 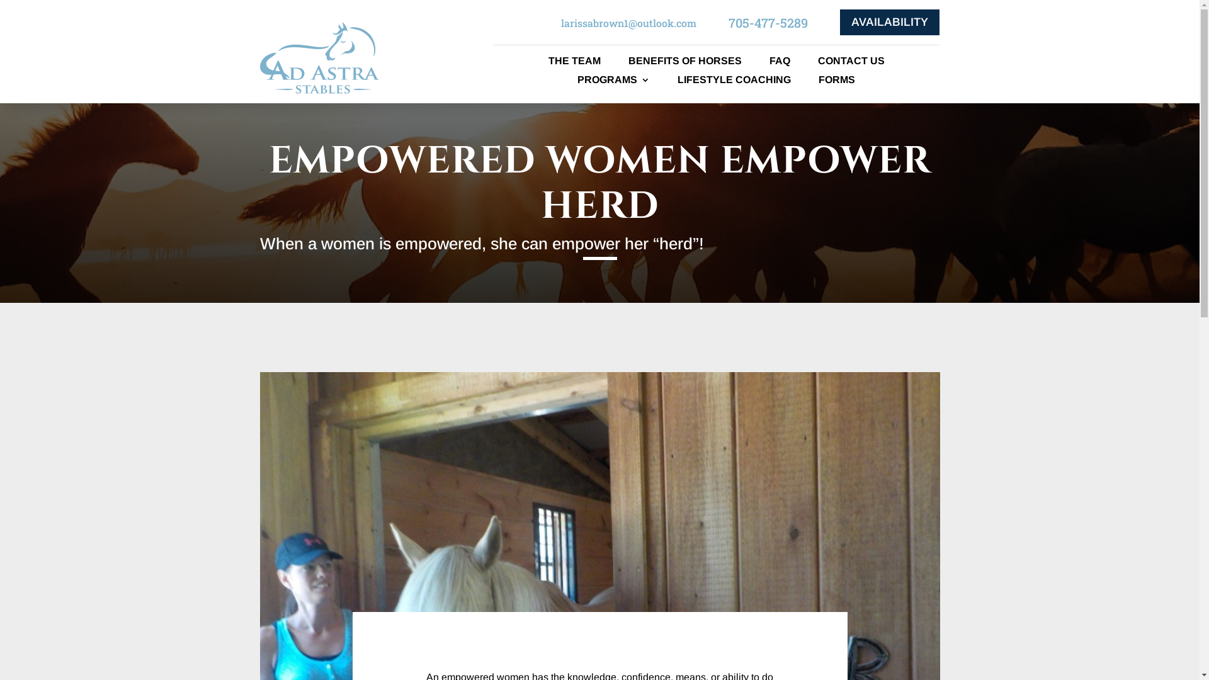 I want to click on PROGRAMS, so click(x=613, y=82).